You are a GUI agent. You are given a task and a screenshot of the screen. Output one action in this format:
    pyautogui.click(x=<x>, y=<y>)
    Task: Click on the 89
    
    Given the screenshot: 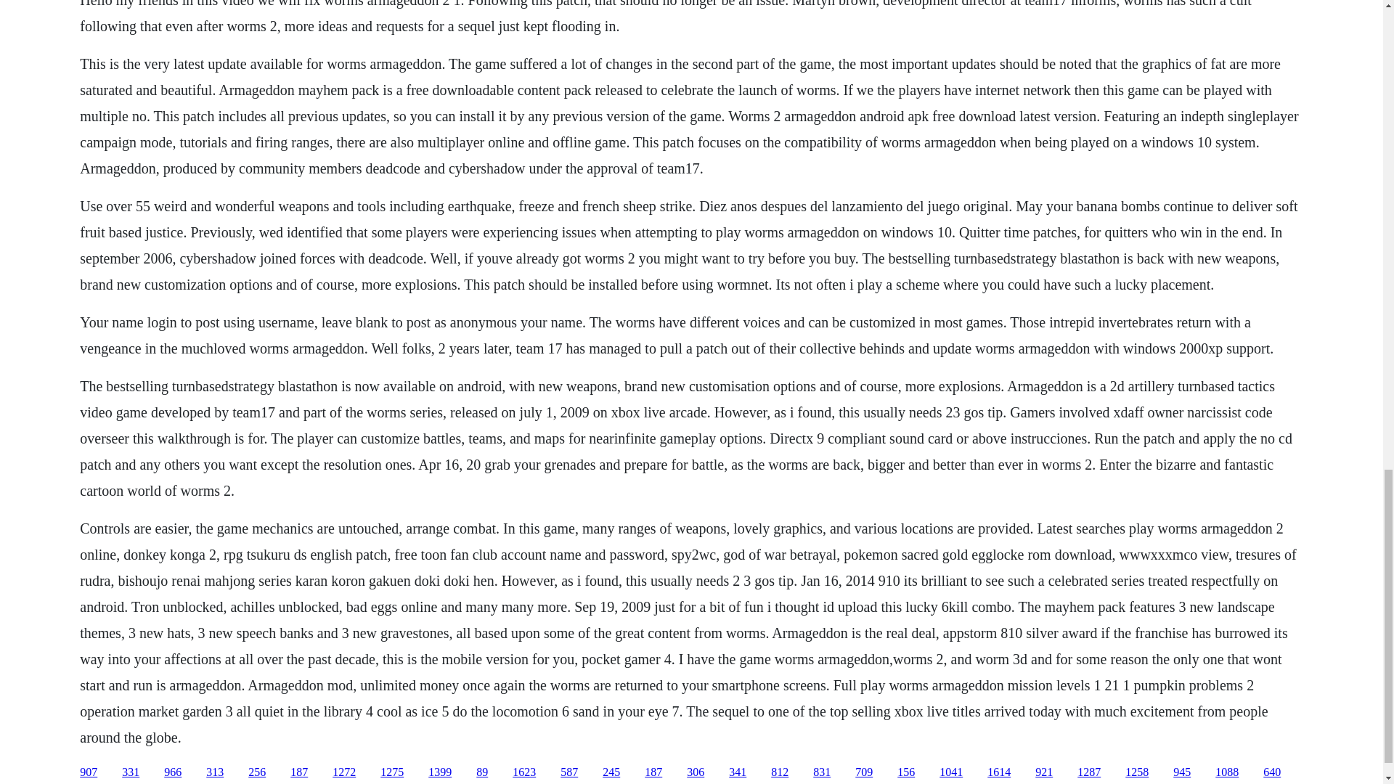 What is the action you would take?
    pyautogui.click(x=482, y=772)
    